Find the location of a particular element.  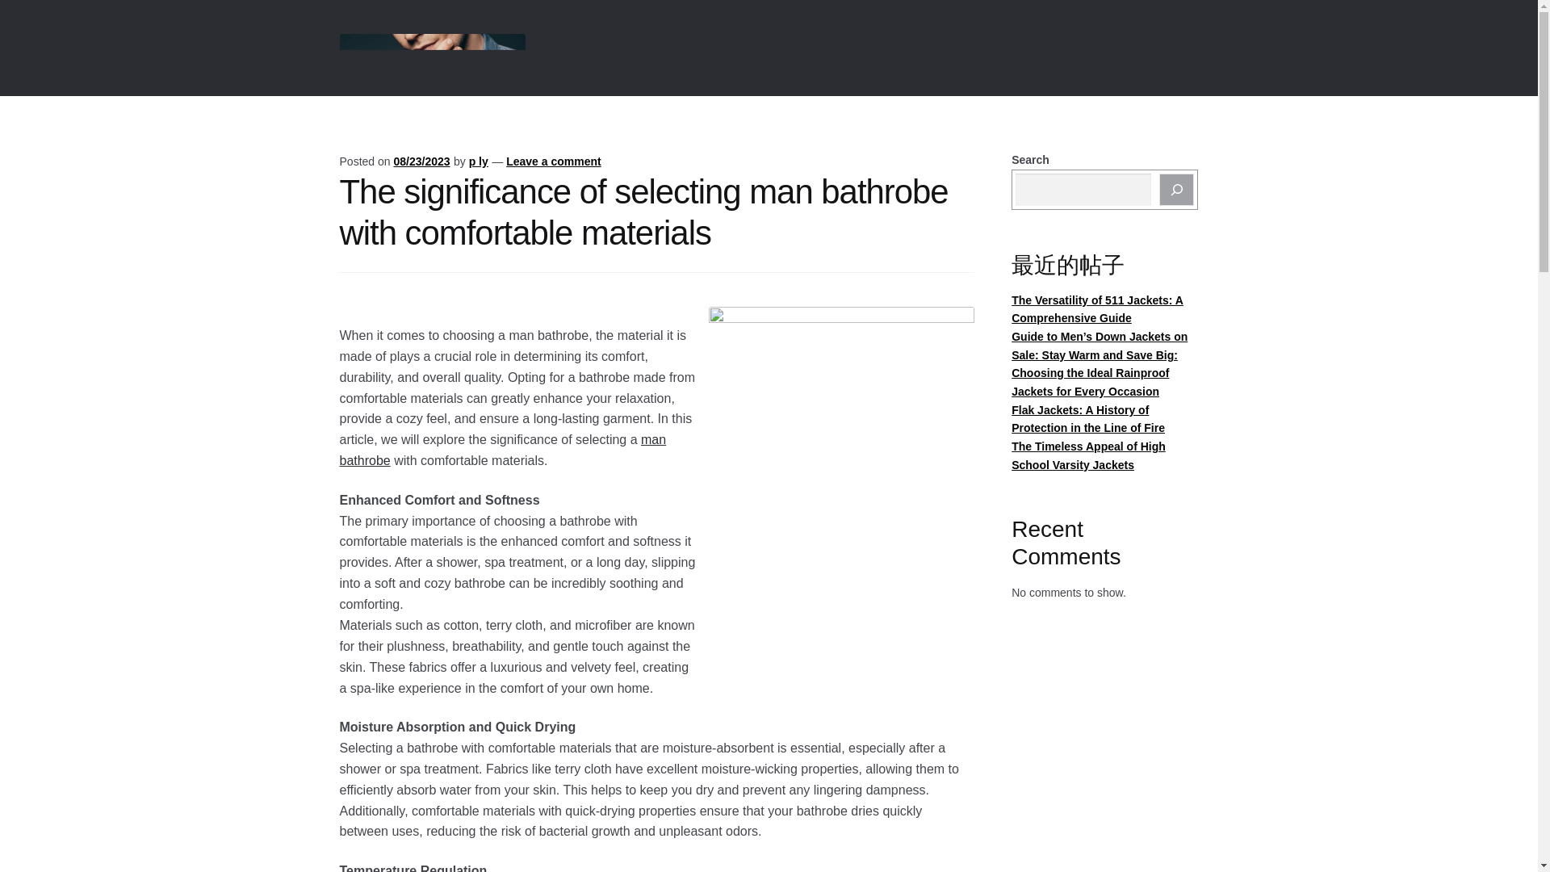

The Timeless Appeal of High School Varsity Jackets is located at coordinates (1088, 455).